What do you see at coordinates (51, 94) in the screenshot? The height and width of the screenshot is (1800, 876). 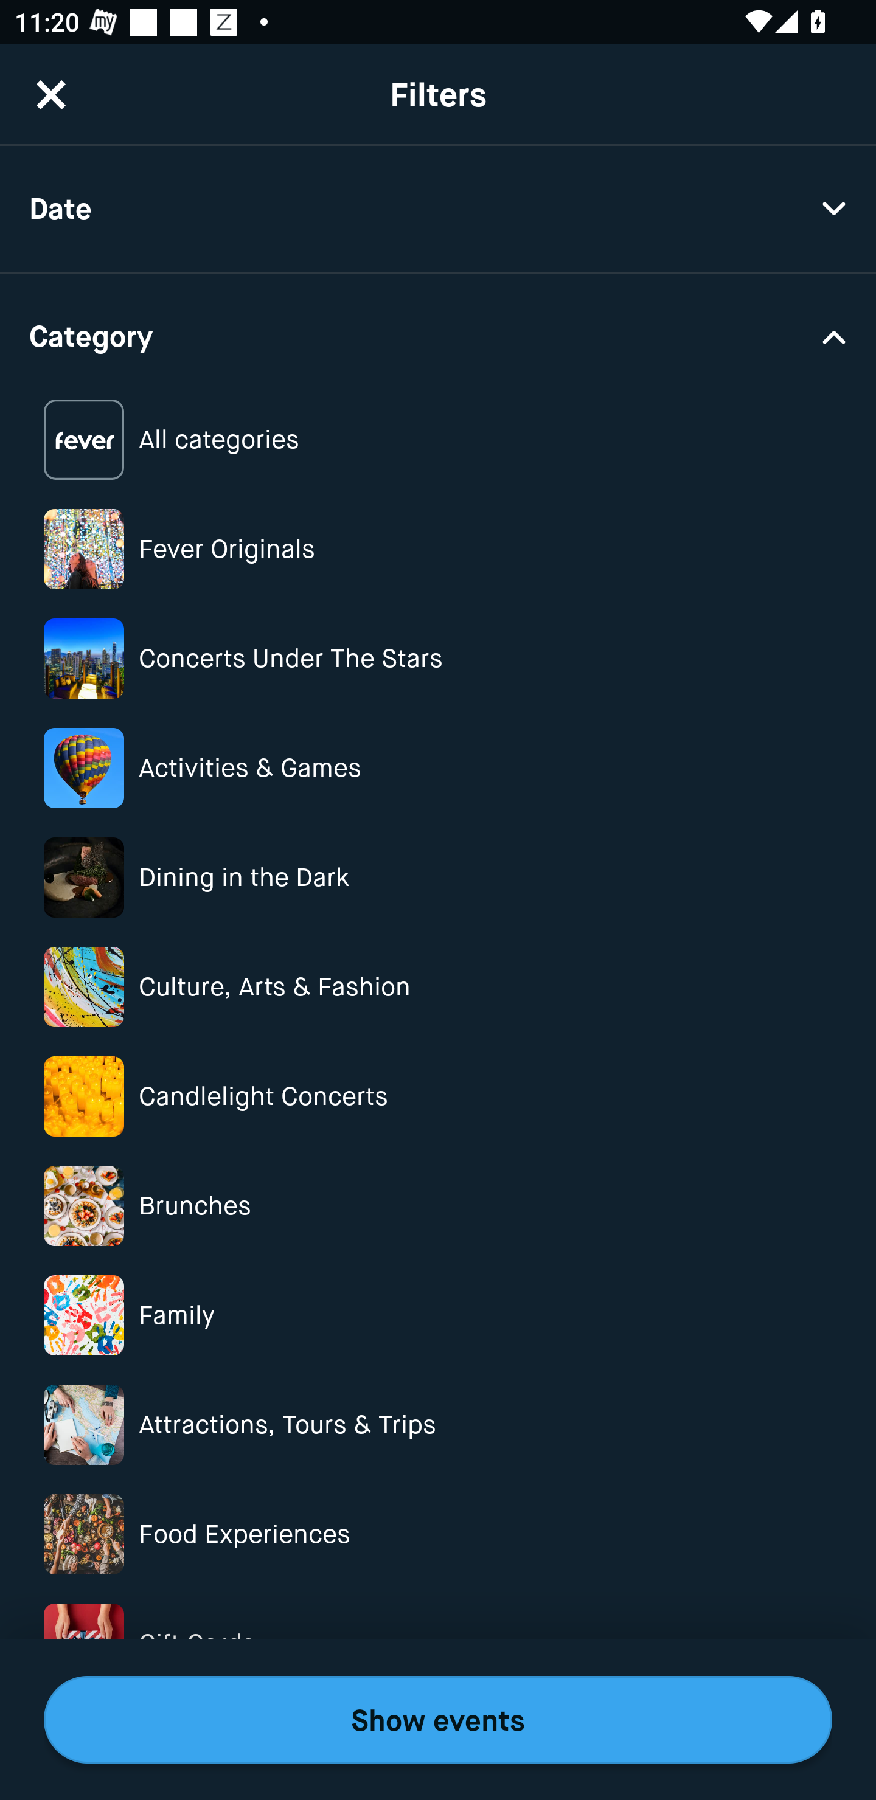 I see `CloseButton` at bounding box center [51, 94].